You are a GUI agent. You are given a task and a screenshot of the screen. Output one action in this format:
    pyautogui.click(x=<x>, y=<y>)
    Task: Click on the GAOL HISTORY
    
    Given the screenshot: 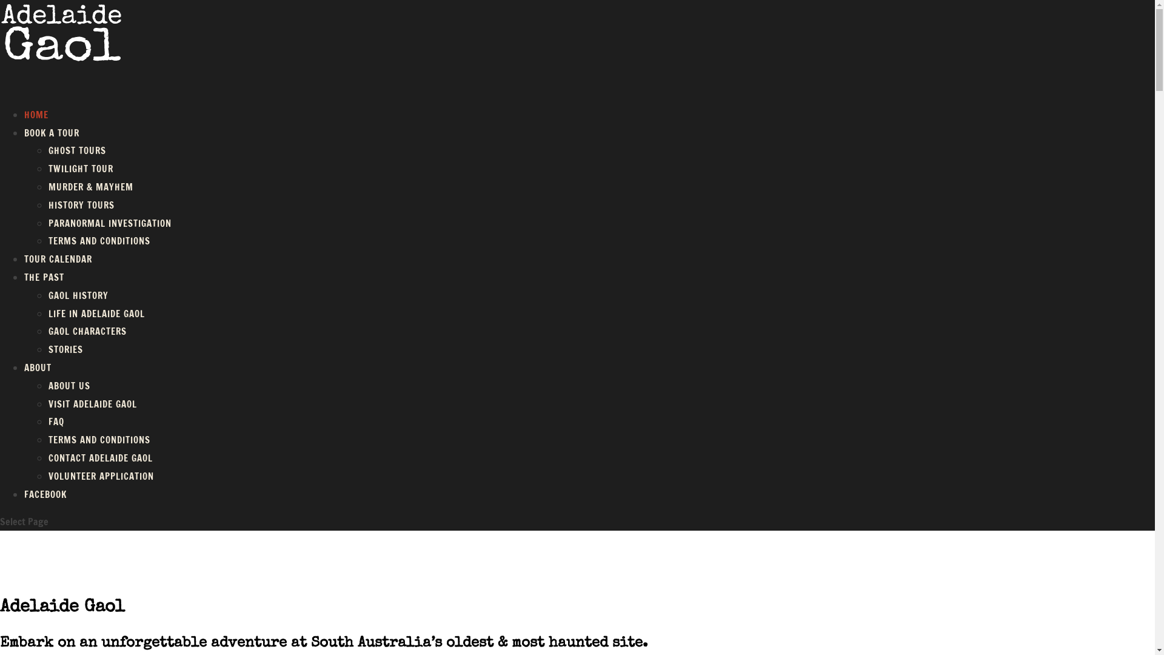 What is the action you would take?
    pyautogui.click(x=79, y=296)
    